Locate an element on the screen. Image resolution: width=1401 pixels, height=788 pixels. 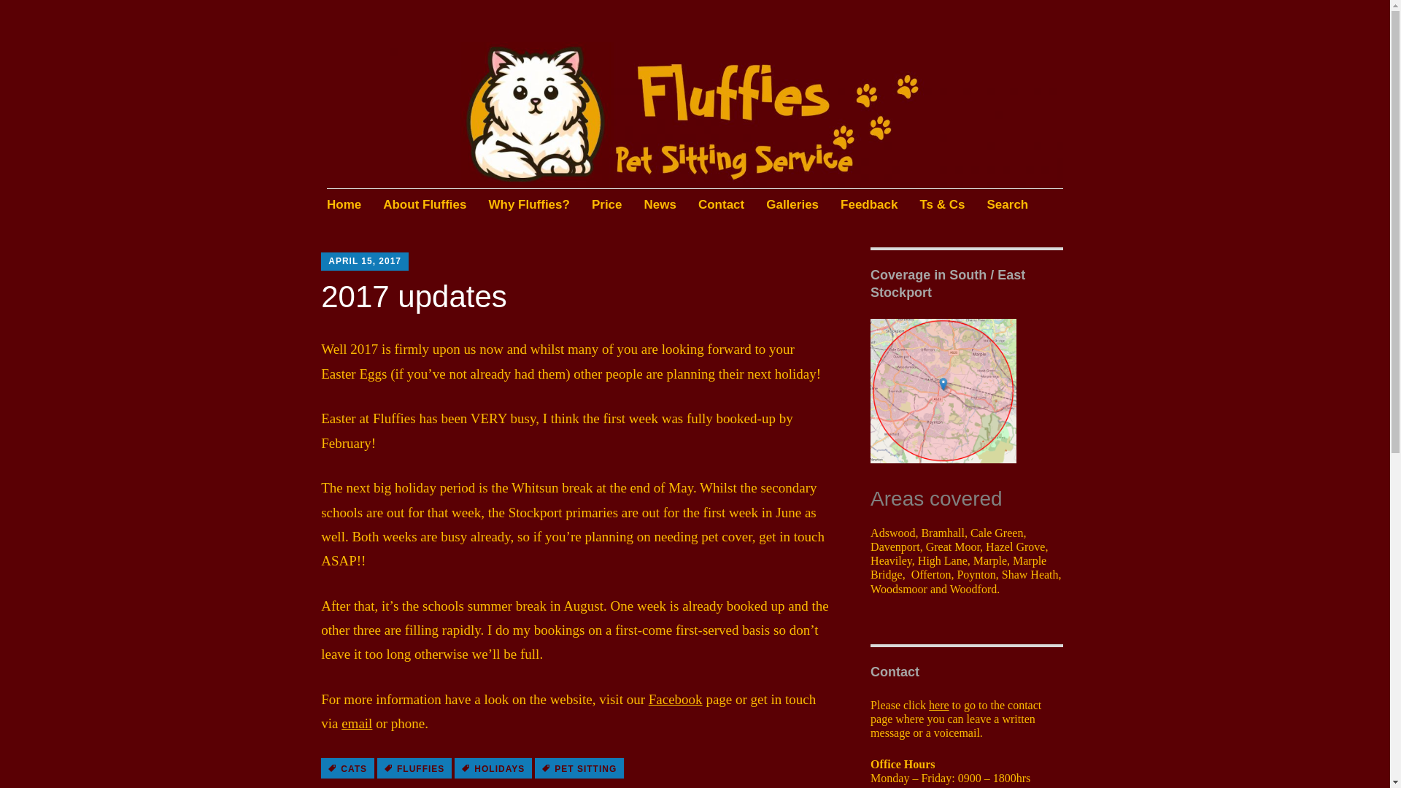
HOLIDAYS is located at coordinates (493, 768).